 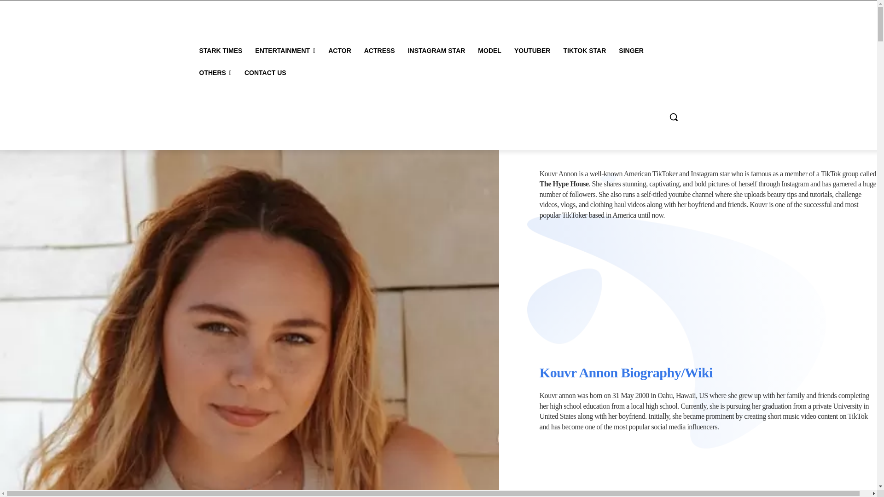 What do you see at coordinates (285, 51) in the screenshot?
I see `ENTERTAINMENT` at bounding box center [285, 51].